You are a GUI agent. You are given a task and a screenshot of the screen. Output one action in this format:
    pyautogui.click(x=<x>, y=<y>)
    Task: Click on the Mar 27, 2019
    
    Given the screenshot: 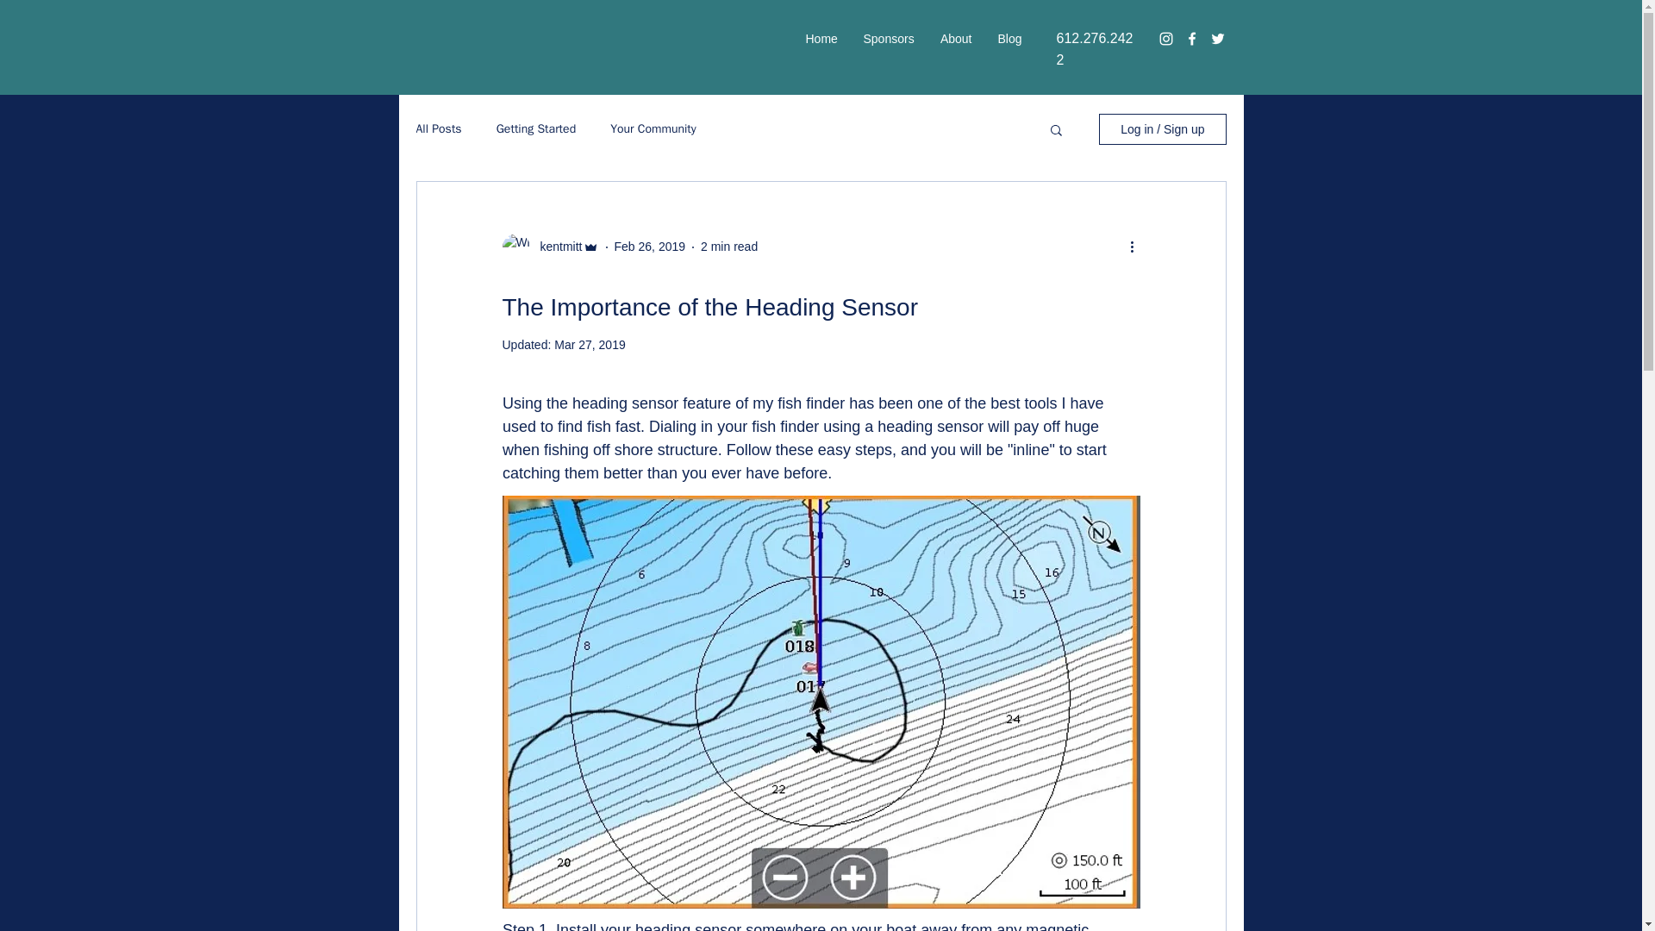 What is the action you would take?
    pyautogui.click(x=590, y=345)
    